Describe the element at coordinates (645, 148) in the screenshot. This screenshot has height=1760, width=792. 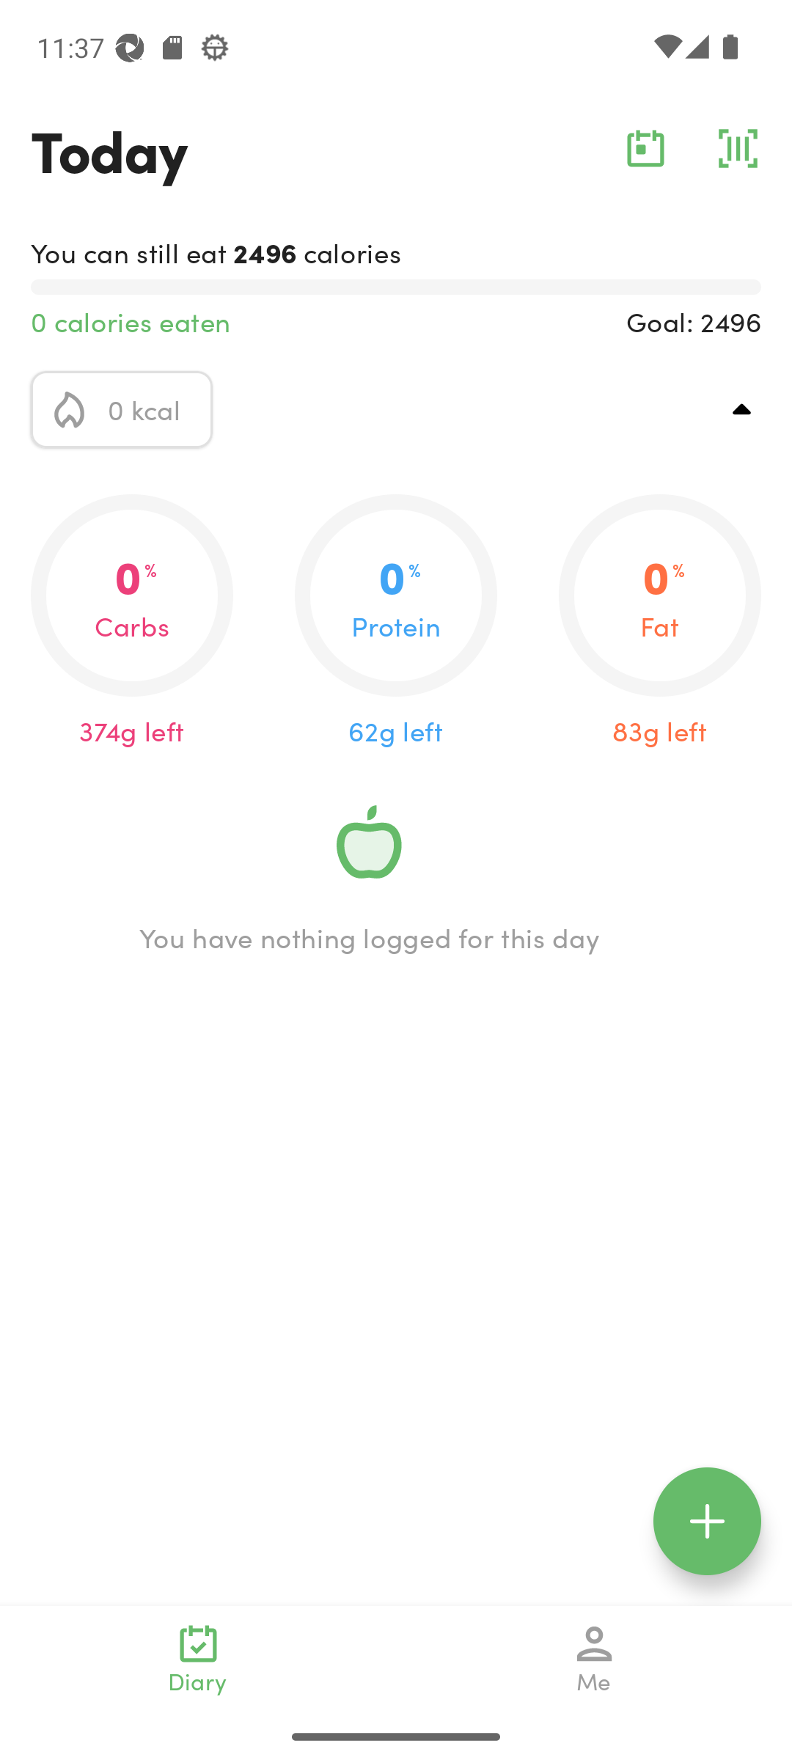
I see `calendar_action` at that location.